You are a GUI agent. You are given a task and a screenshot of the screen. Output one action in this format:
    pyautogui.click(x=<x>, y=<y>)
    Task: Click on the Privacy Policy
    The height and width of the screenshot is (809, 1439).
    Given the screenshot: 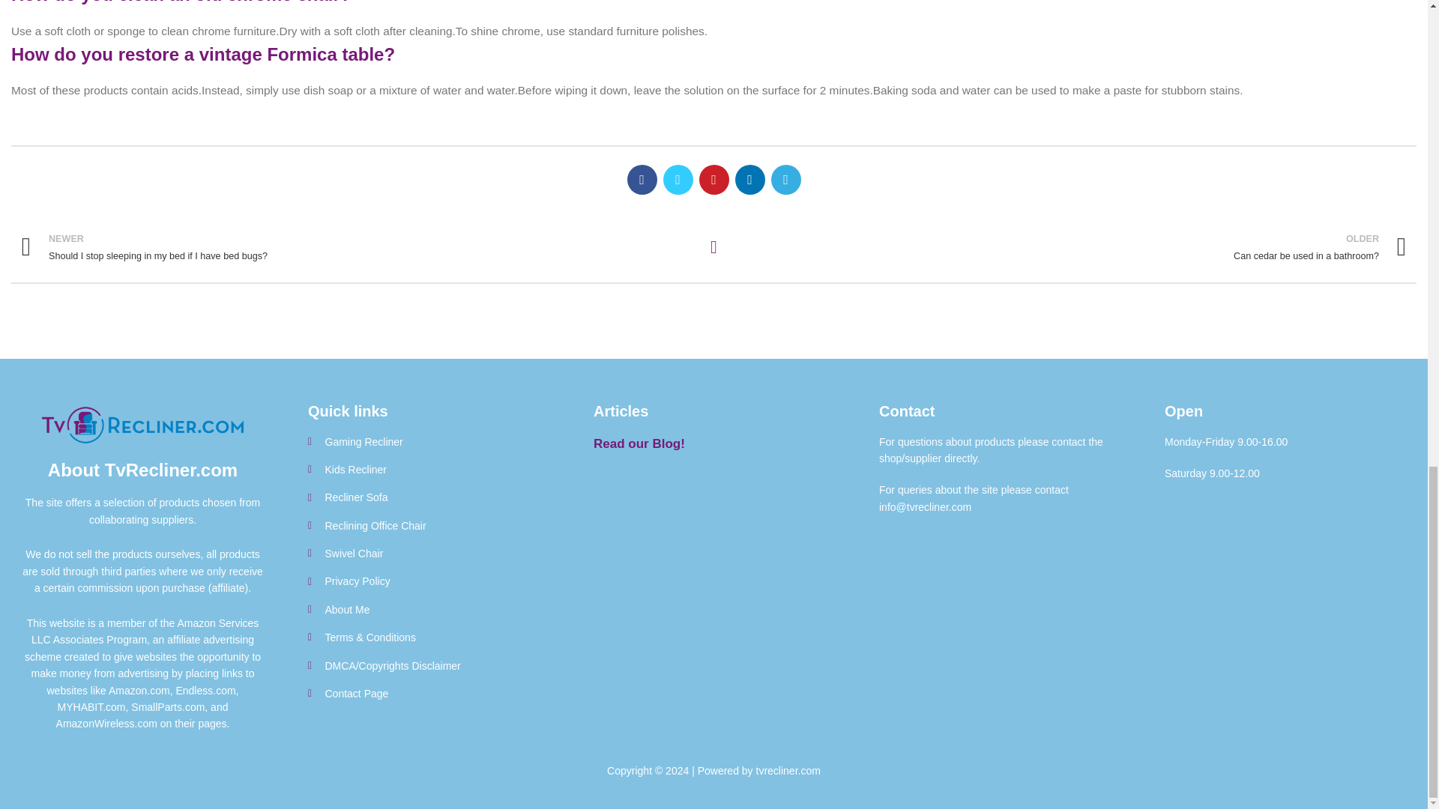 What is the action you would take?
    pyautogui.click(x=427, y=553)
    